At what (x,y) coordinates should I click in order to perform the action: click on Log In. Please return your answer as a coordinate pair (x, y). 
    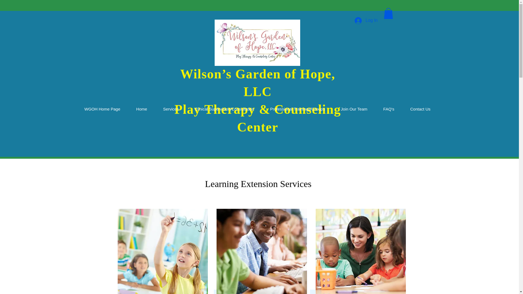
    Looking at the image, I should click on (366, 21).